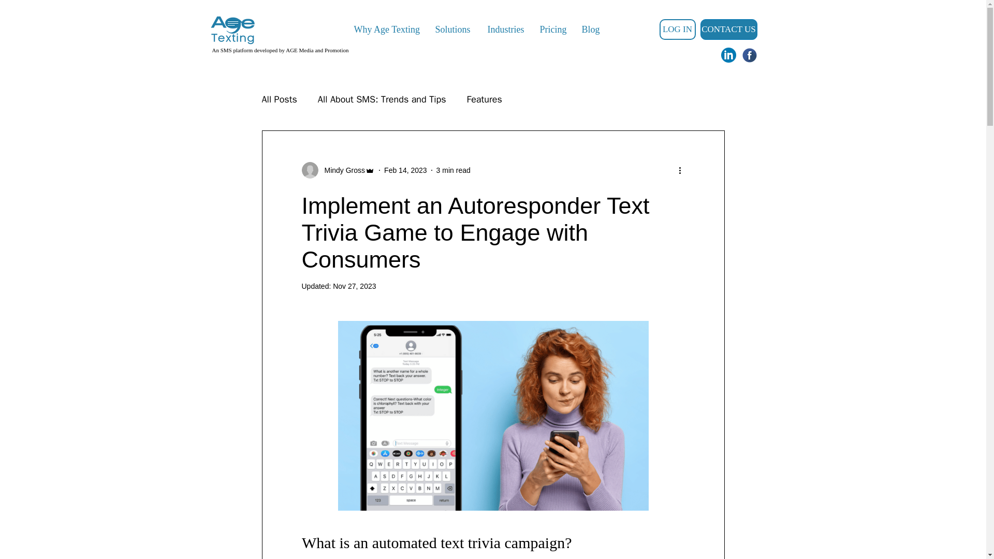 The height and width of the screenshot is (559, 994). What do you see at coordinates (590, 30) in the screenshot?
I see `Blog` at bounding box center [590, 30].